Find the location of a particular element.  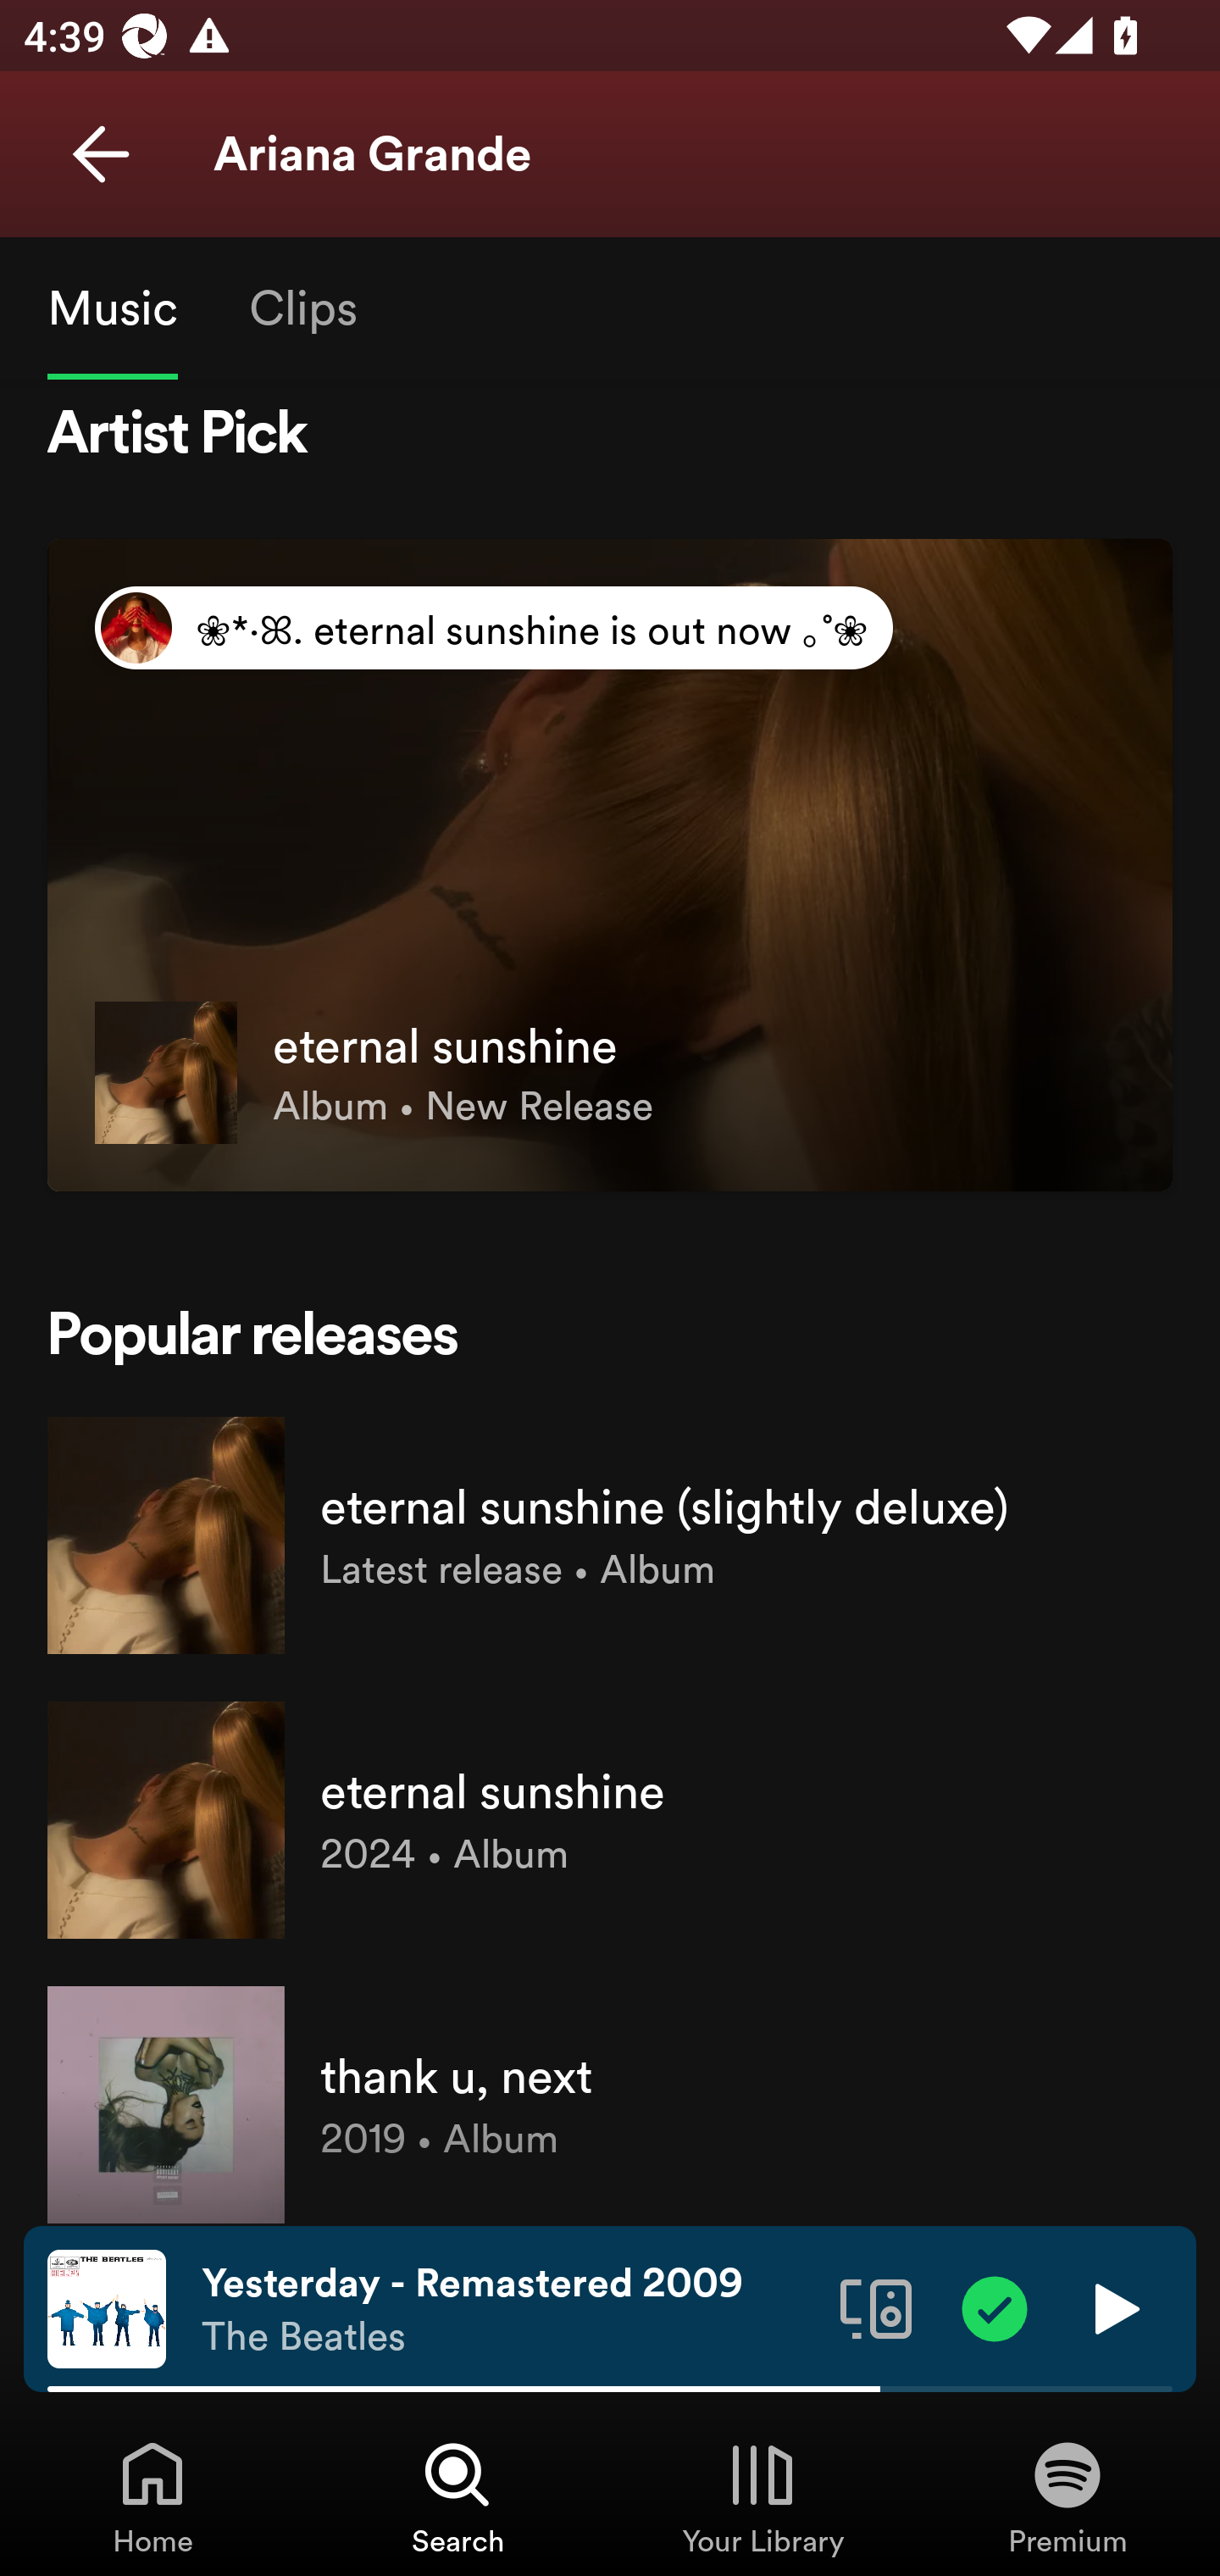

The cover art of the currently playing track is located at coordinates (107, 2307).